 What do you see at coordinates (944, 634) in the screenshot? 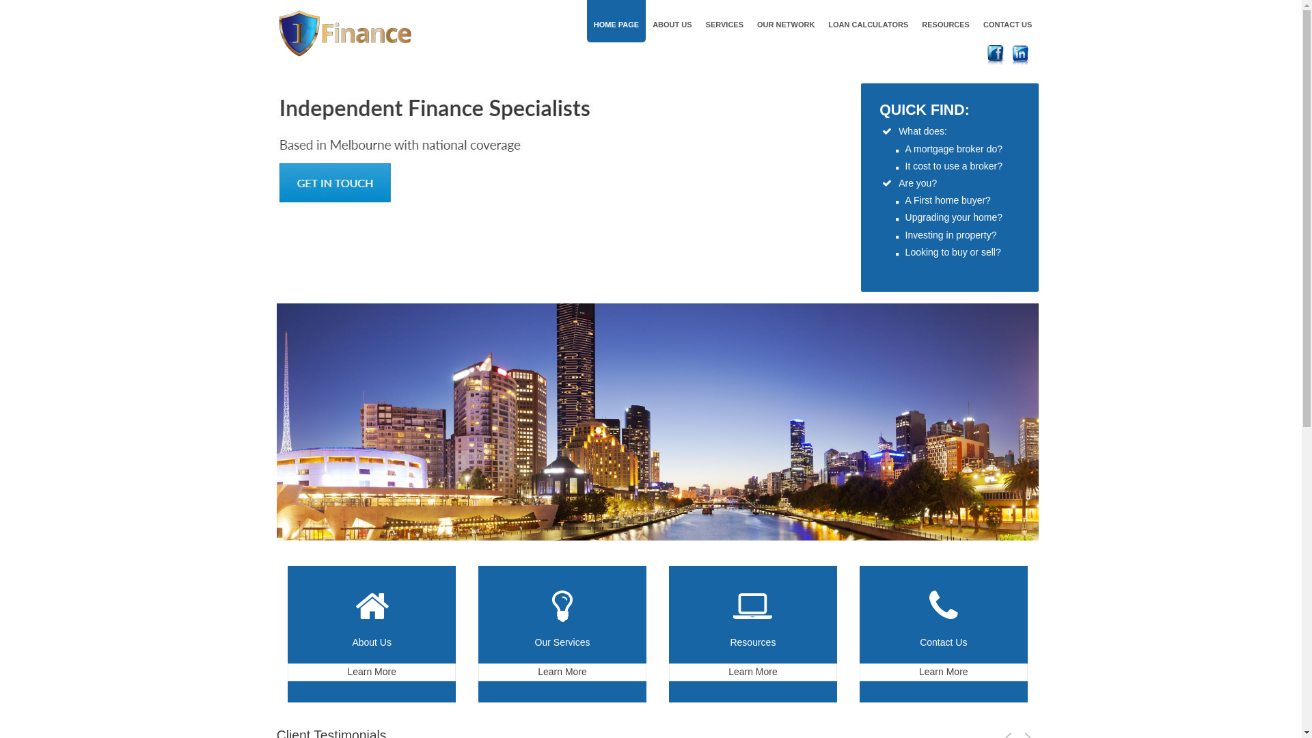
I see `Contact Us
Learn More` at bounding box center [944, 634].